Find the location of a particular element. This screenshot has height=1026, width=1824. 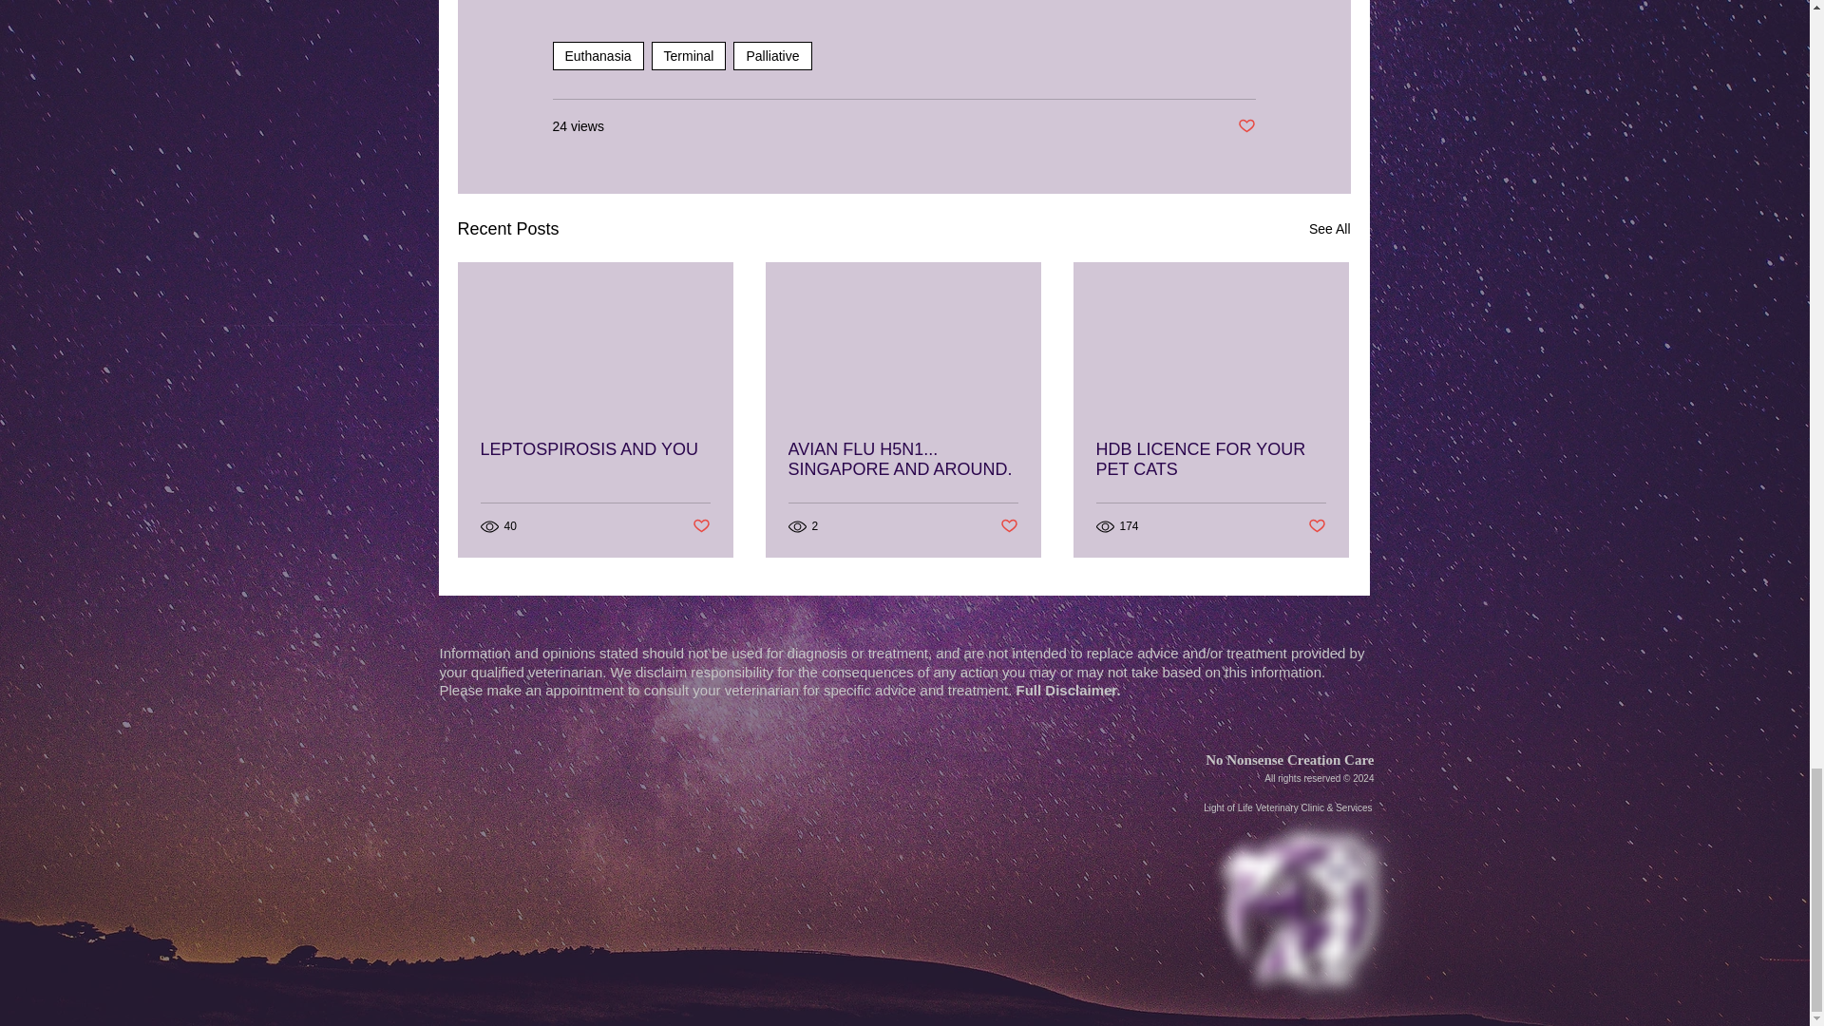

Euthanasia is located at coordinates (598, 56).